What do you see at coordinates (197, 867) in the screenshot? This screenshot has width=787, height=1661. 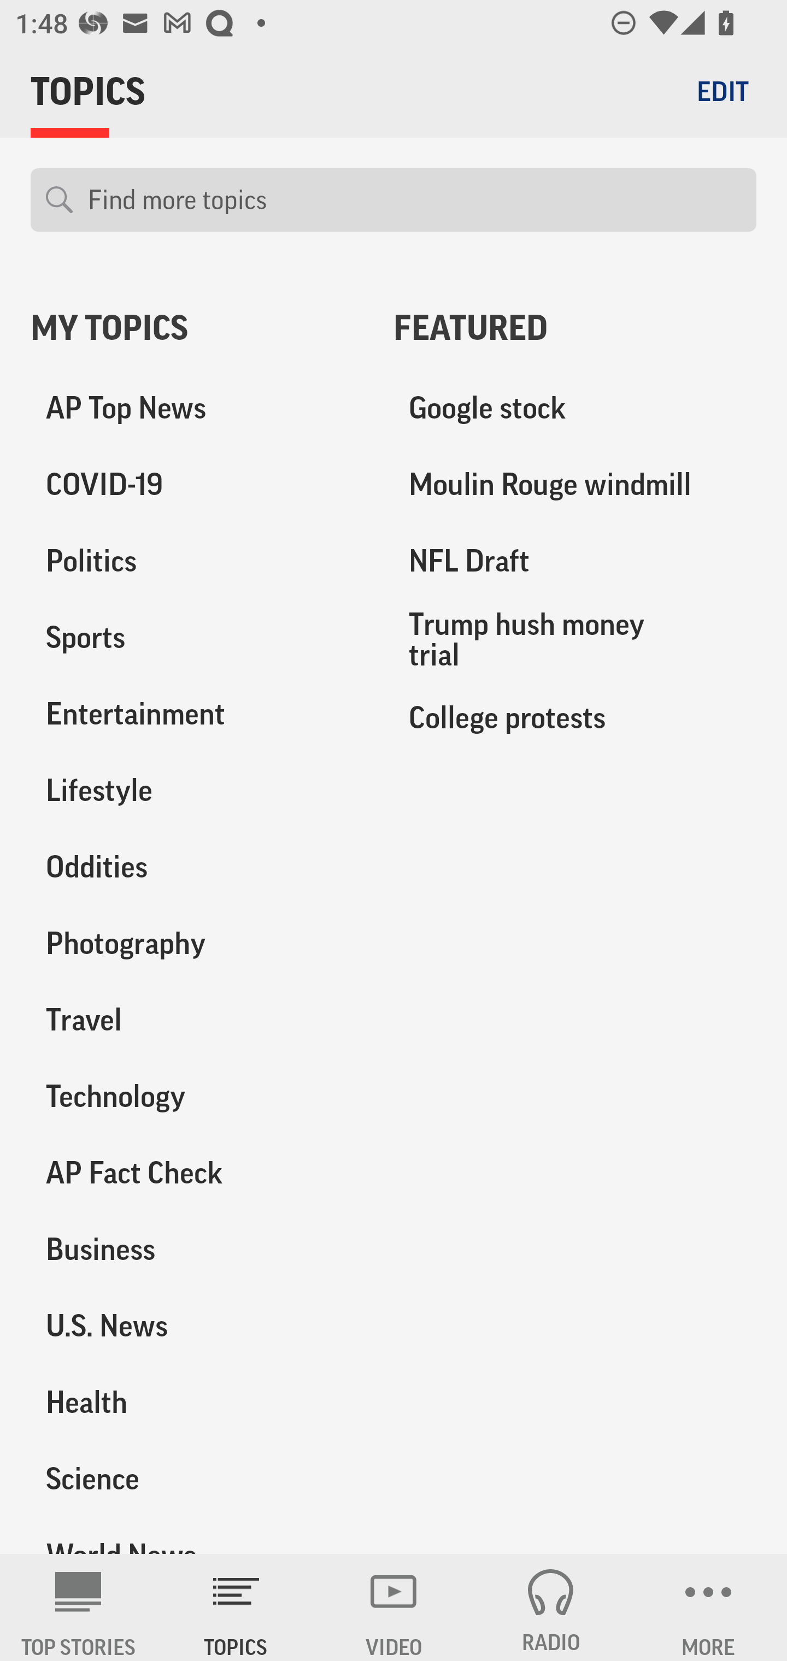 I see `Oddities` at bounding box center [197, 867].